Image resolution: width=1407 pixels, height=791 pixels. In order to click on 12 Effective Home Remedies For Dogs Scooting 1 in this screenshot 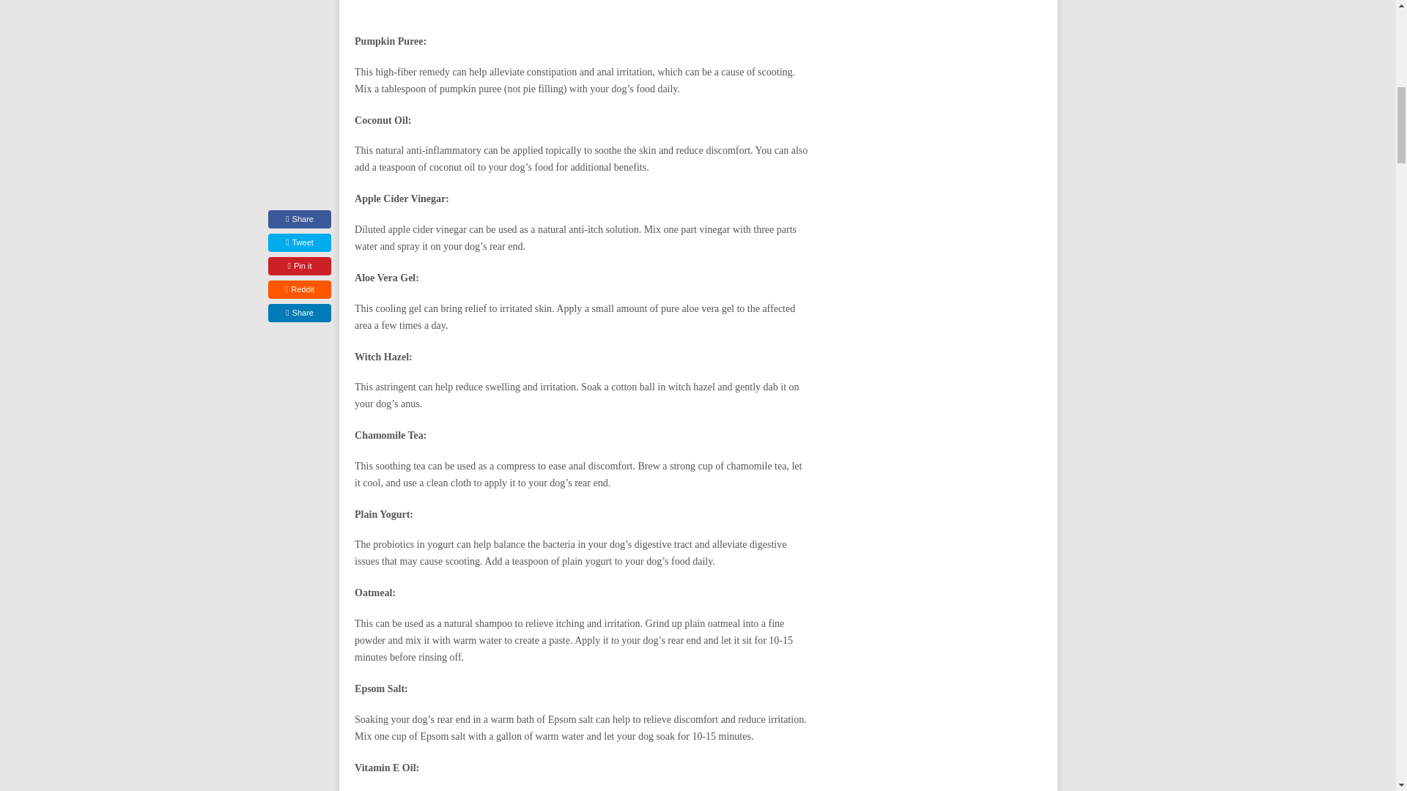, I will do `click(582, 6)`.